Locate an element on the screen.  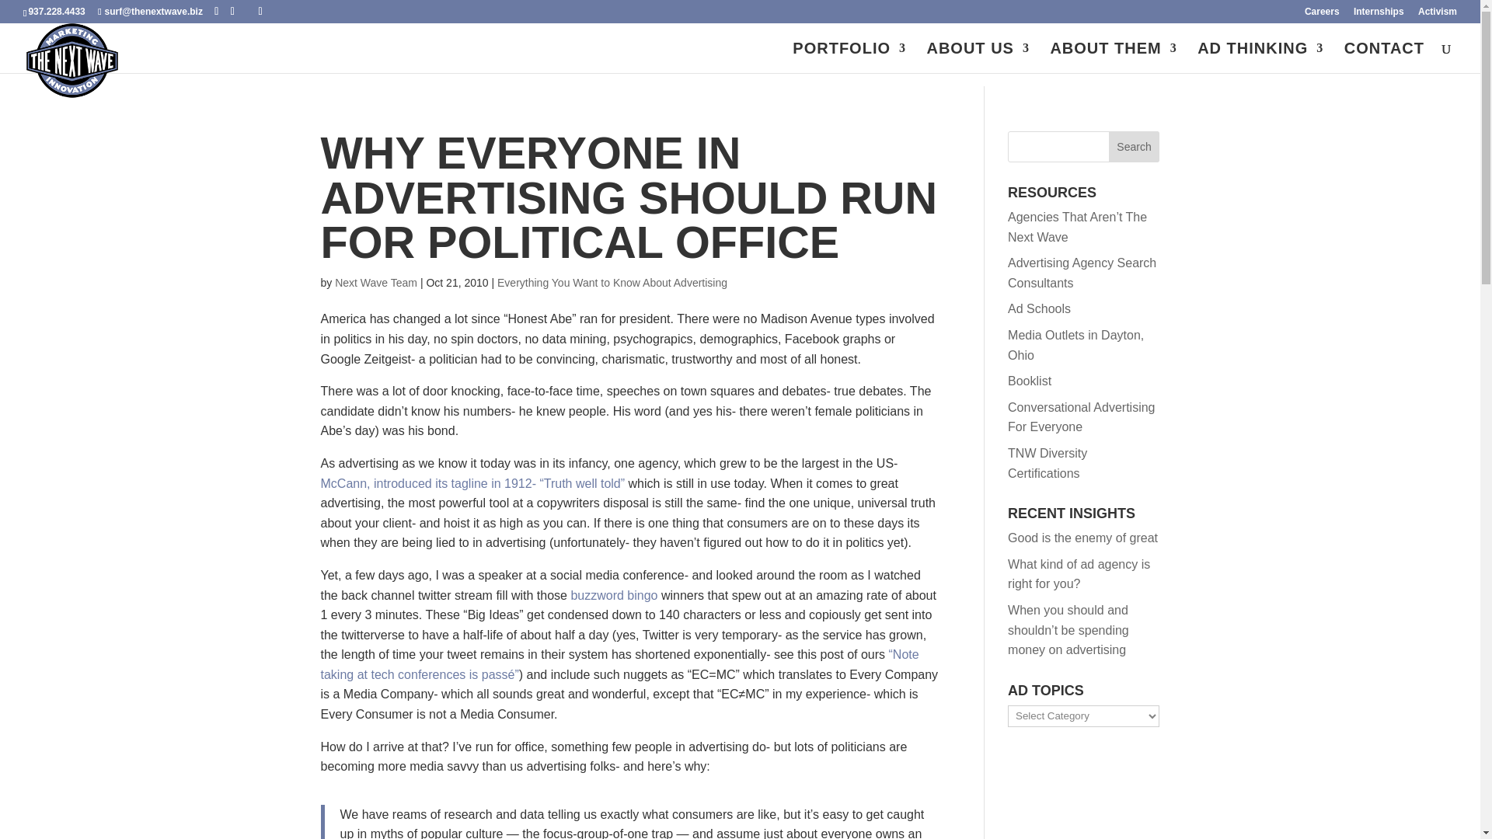
link to Wikipedia on Buzzword Bingo is located at coordinates (614, 595).